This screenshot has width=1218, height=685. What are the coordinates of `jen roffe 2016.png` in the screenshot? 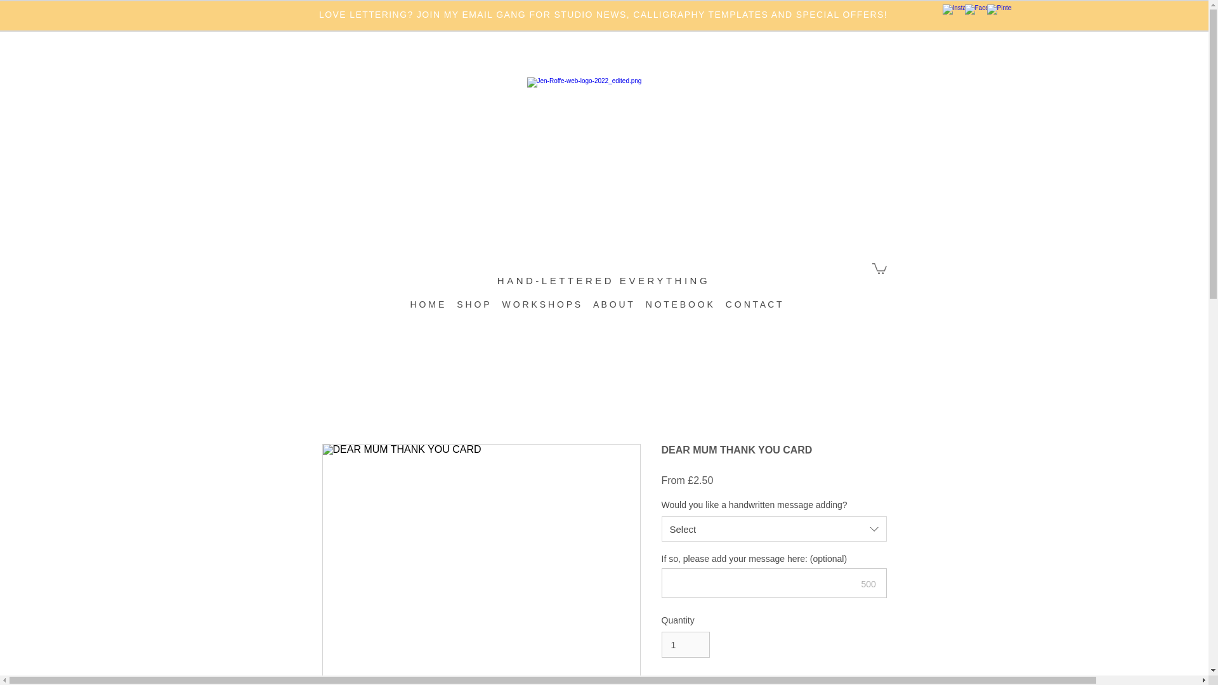 It's located at (598, 147).